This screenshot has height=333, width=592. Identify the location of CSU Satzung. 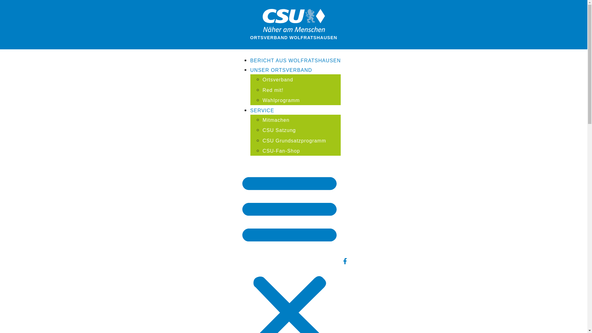
(279, 130).